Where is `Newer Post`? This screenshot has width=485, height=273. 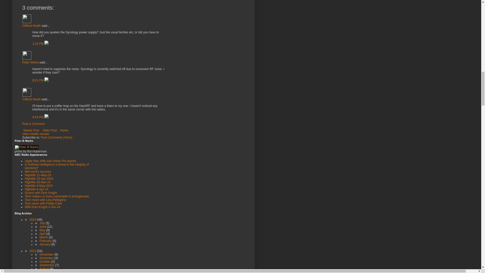 Newer Post is located at coordinates (31, 130).